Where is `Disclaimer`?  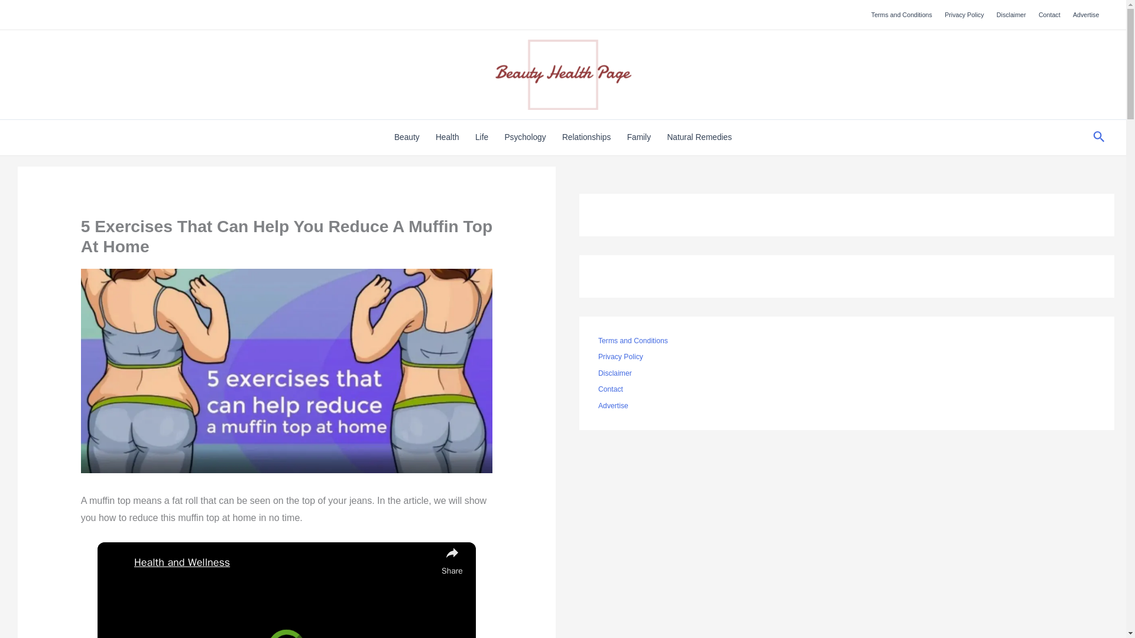
Disclaimer is located at coordinates (1011, 14).